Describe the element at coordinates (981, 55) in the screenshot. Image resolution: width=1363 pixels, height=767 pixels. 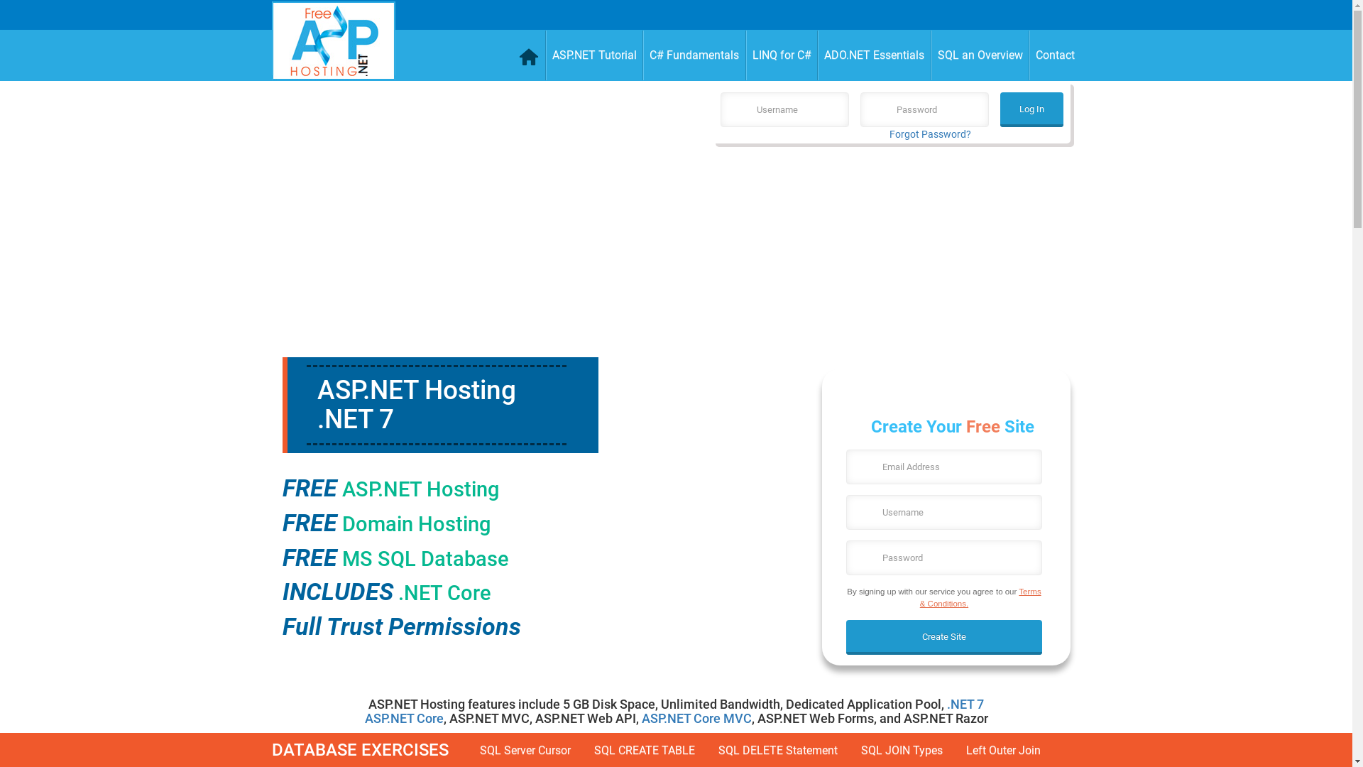
I see `SQL an Overview` at that location.